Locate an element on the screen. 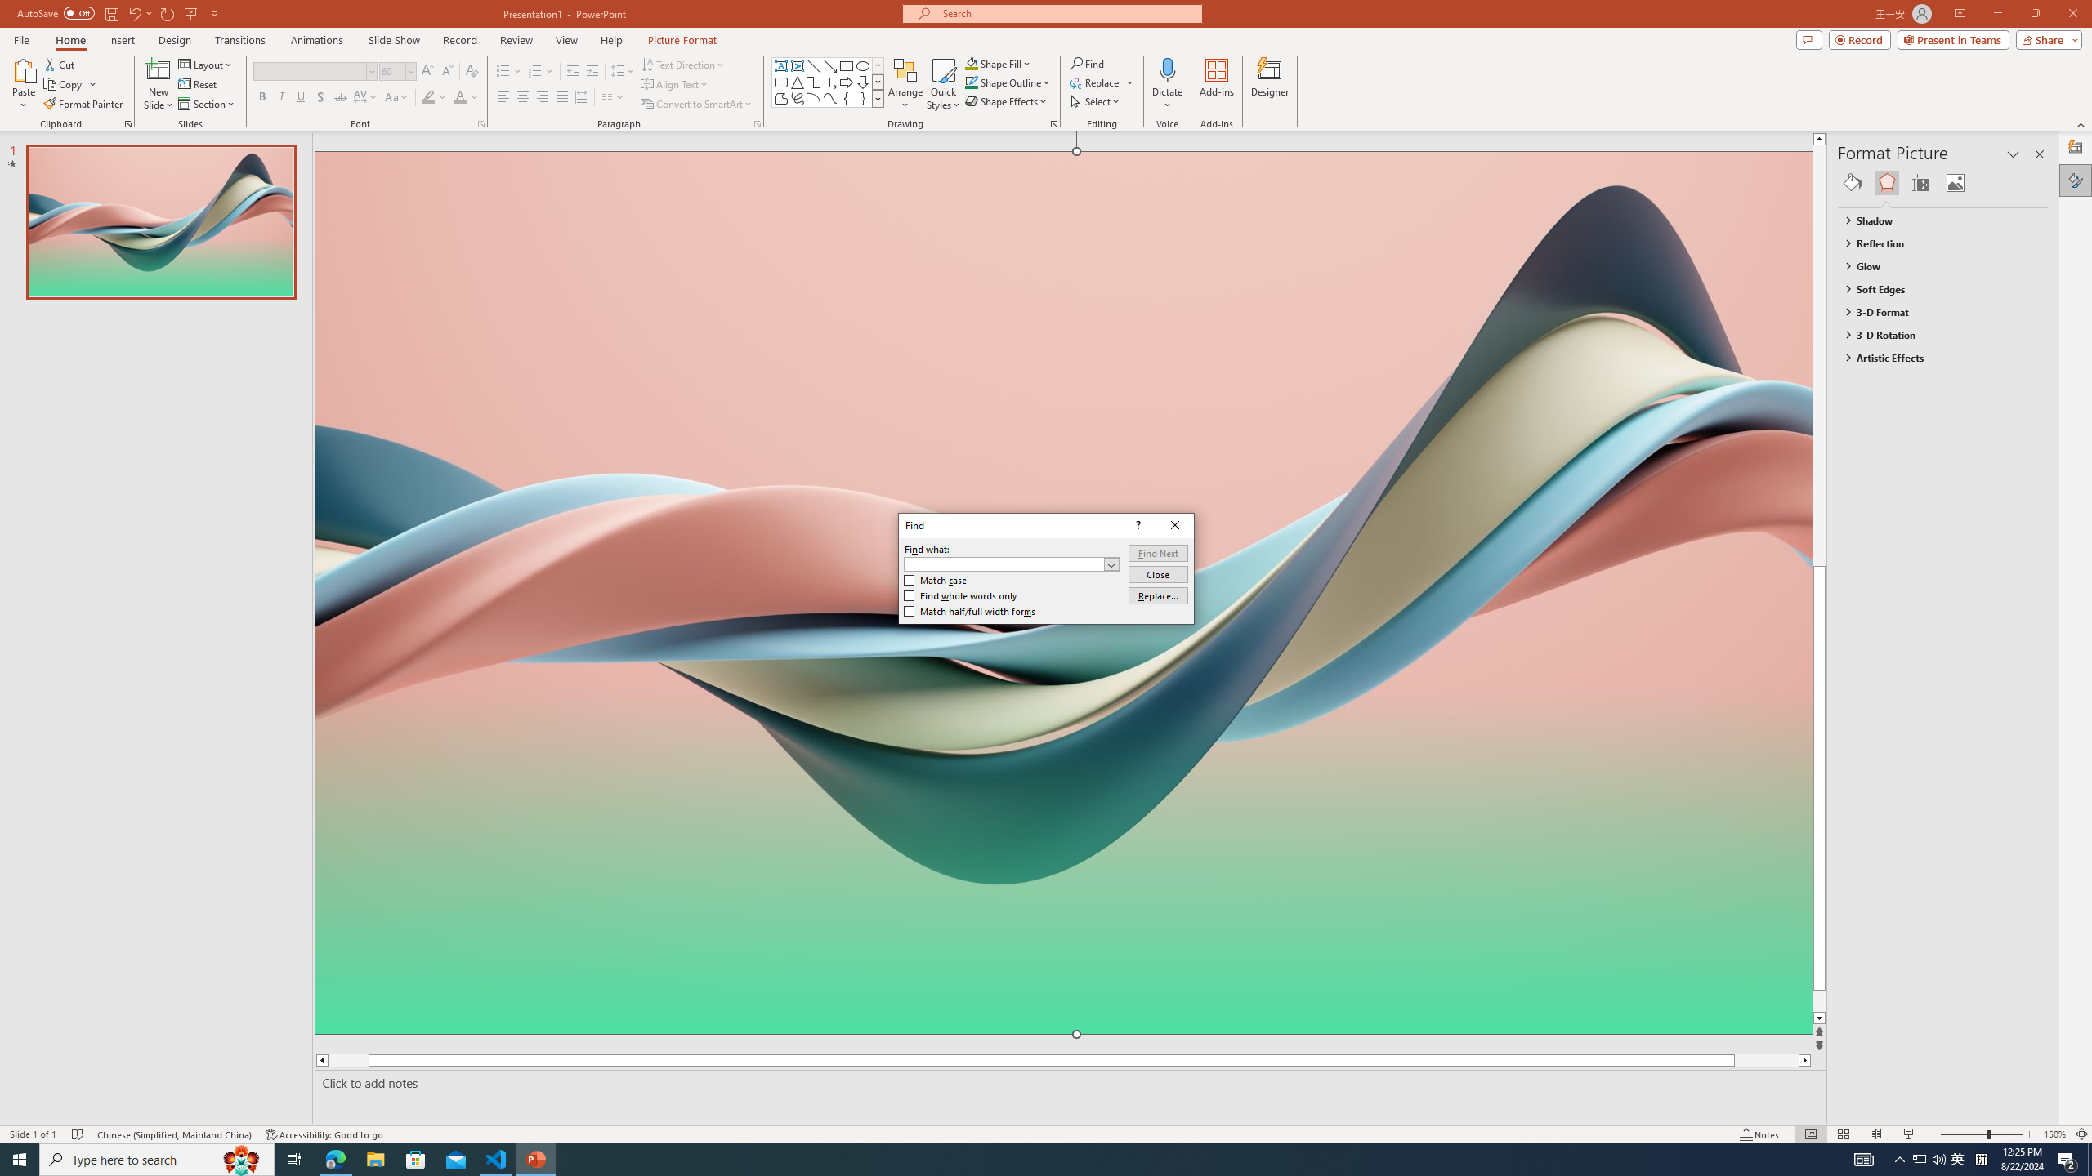  Rectangle is located at coordinates (847, 65).